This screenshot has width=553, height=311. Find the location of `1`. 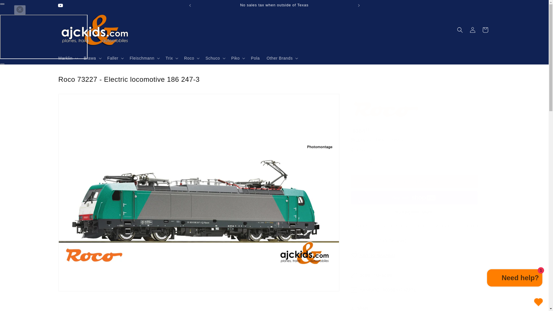

1 is located at coordinates (371, 161).